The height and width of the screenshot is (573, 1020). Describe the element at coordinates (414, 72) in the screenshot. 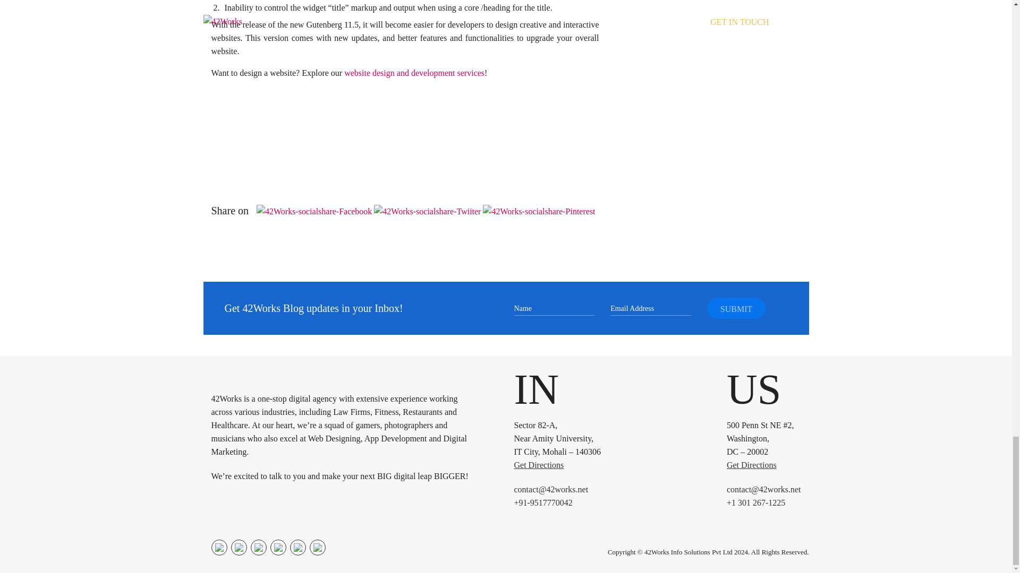

I see `website design and development services` at that location.